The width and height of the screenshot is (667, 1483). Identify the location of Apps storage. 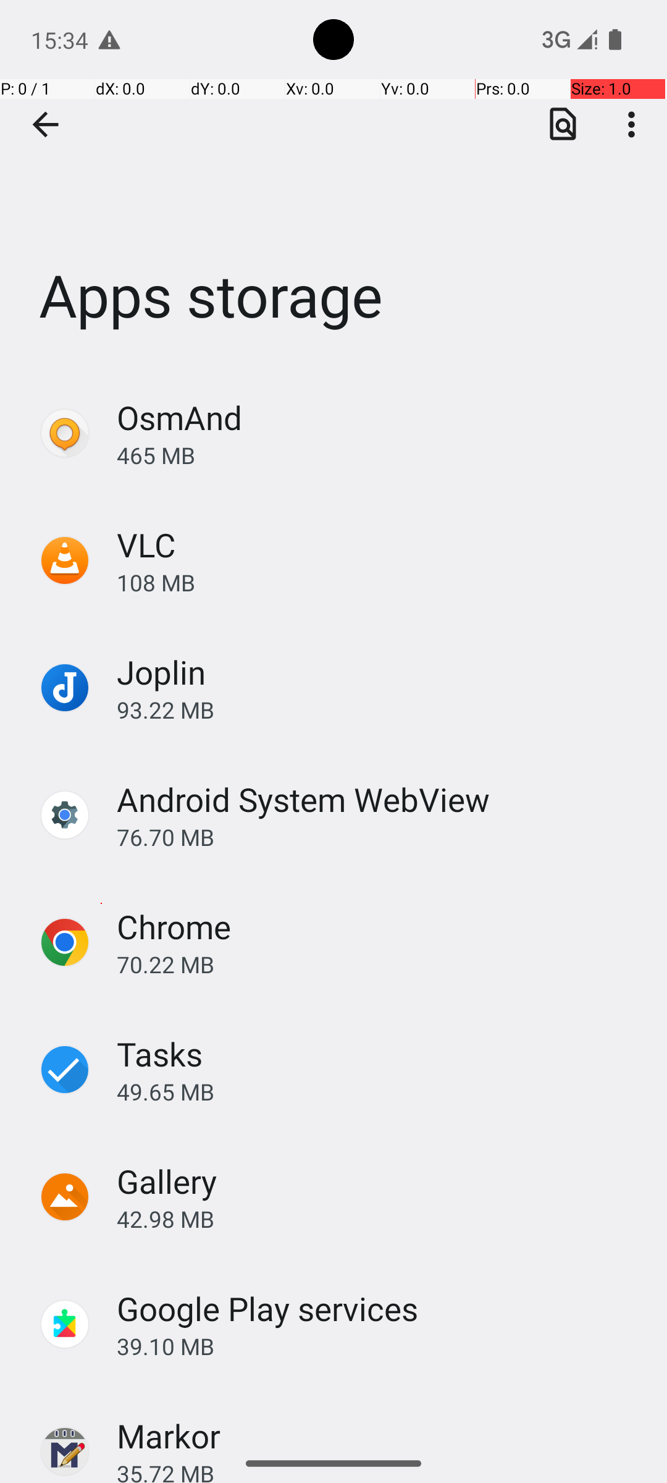
(333, 185).